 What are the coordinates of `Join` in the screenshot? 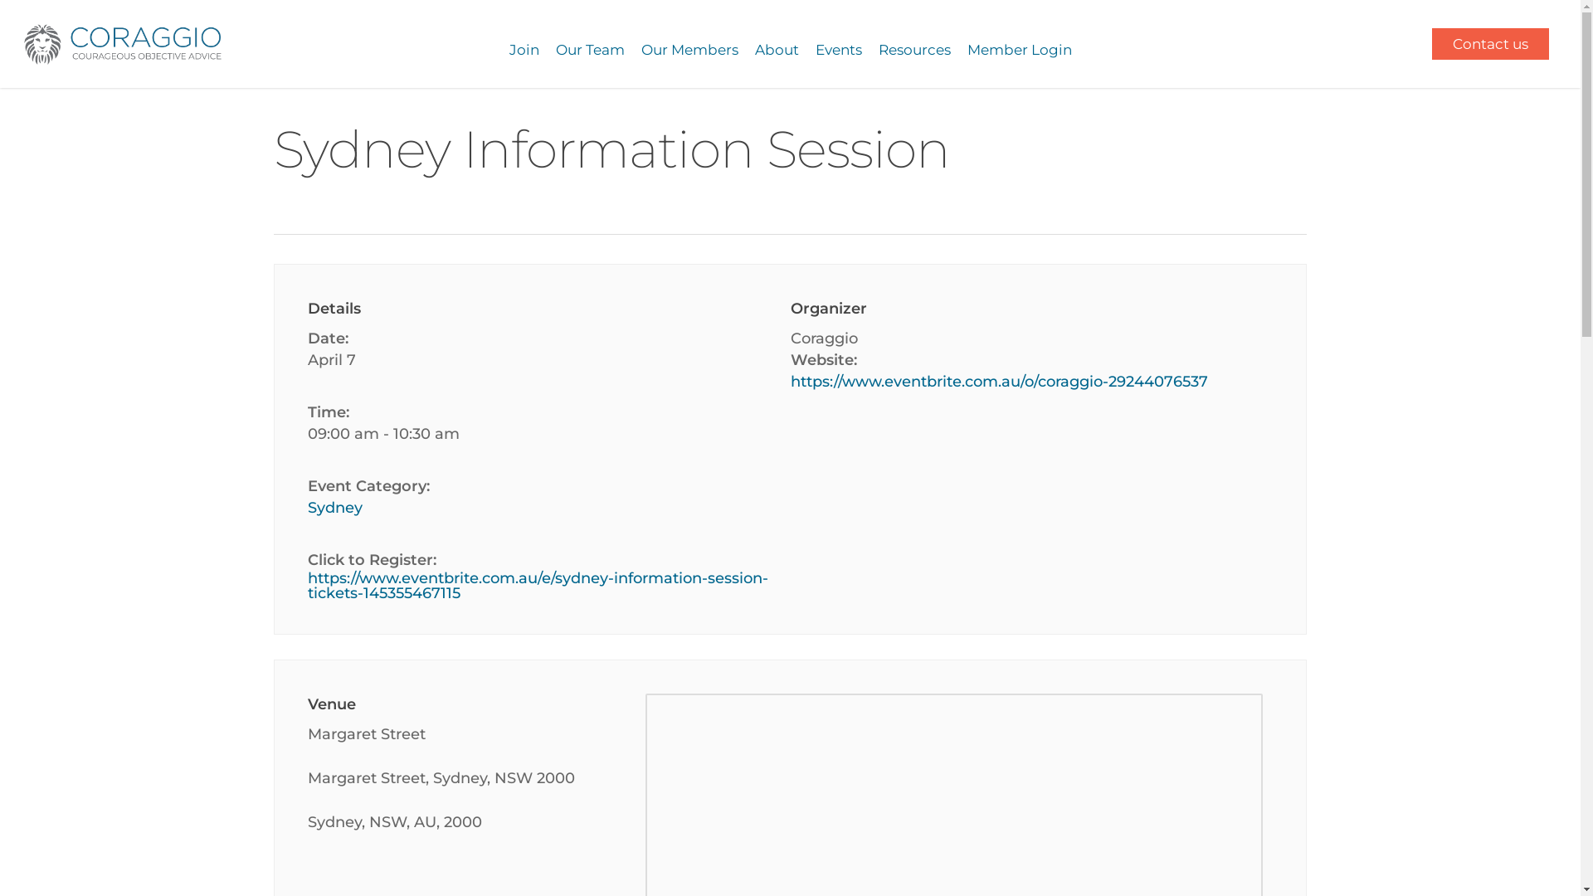 It's located at (524, 44).